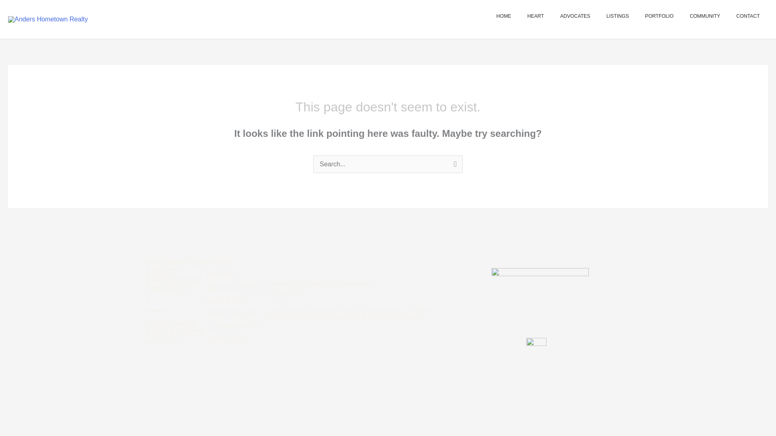  Describe the element at coordinates (504, 16) in the screenshot. I see `HOME` at that location.